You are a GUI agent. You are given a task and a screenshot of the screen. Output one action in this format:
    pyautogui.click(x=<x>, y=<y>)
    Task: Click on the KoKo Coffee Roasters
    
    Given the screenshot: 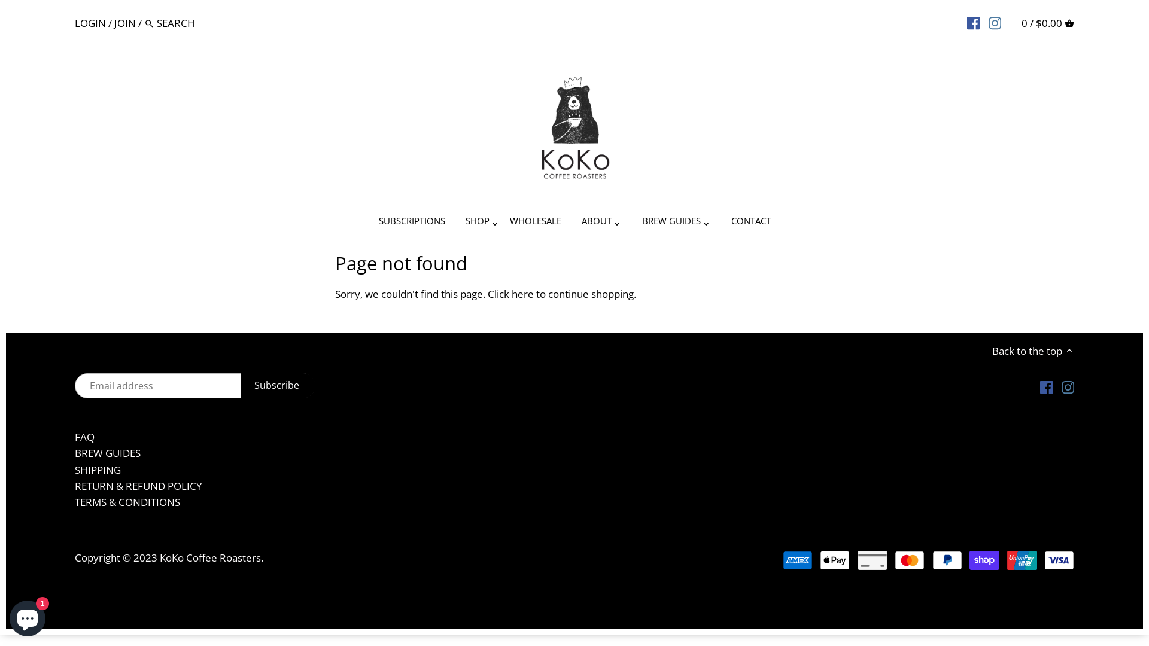 What is the action you would take?
    pyautogui.click(x=211, y=557)
    